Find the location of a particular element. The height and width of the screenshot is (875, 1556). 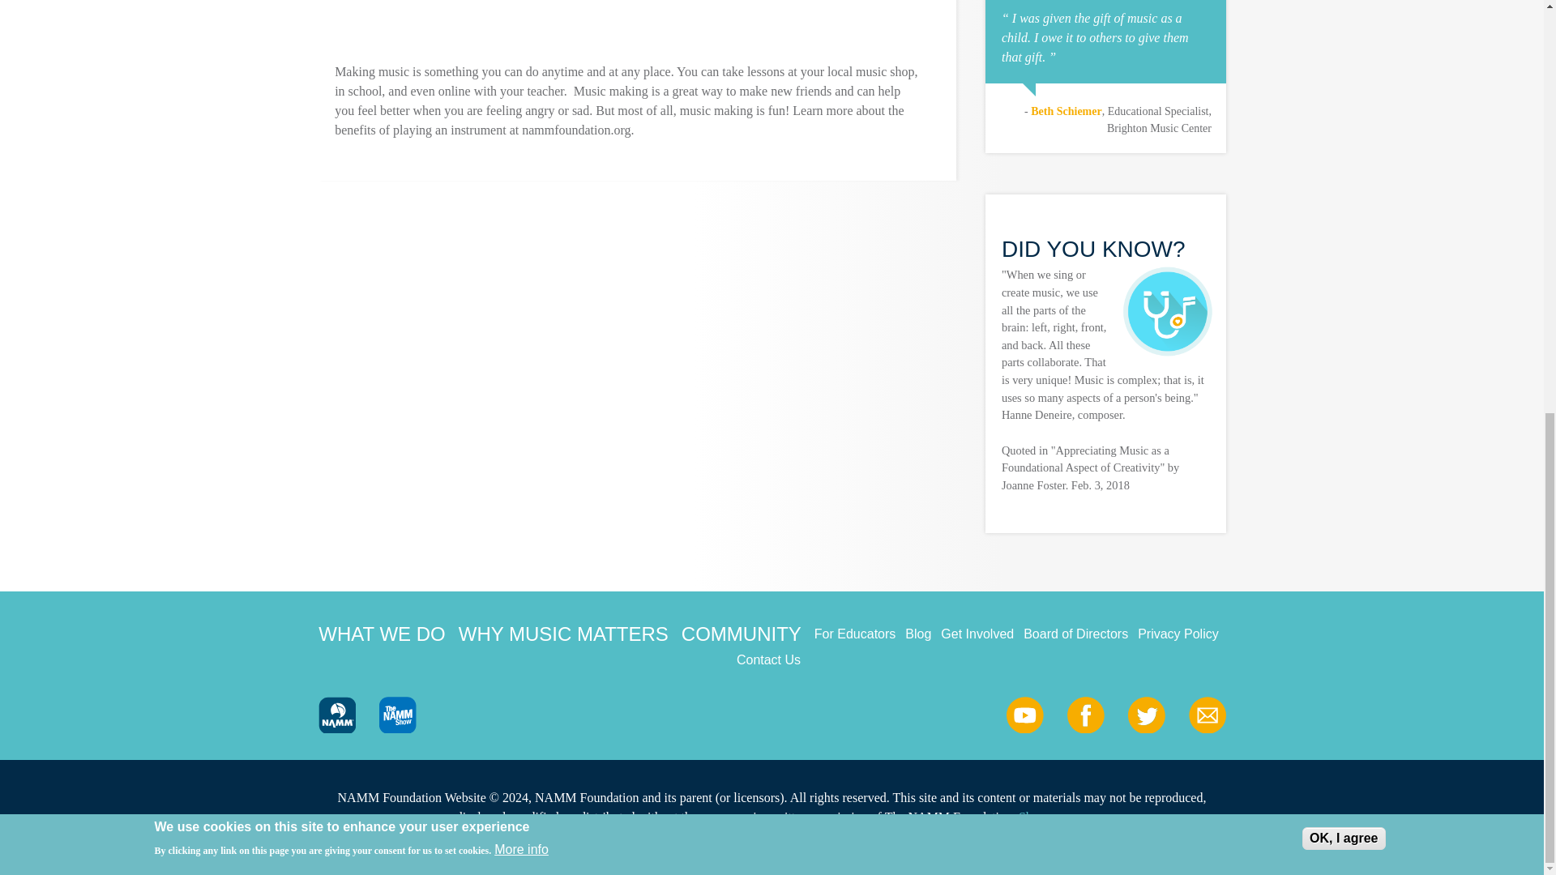

For Educators is located at coordinates (854, 634).